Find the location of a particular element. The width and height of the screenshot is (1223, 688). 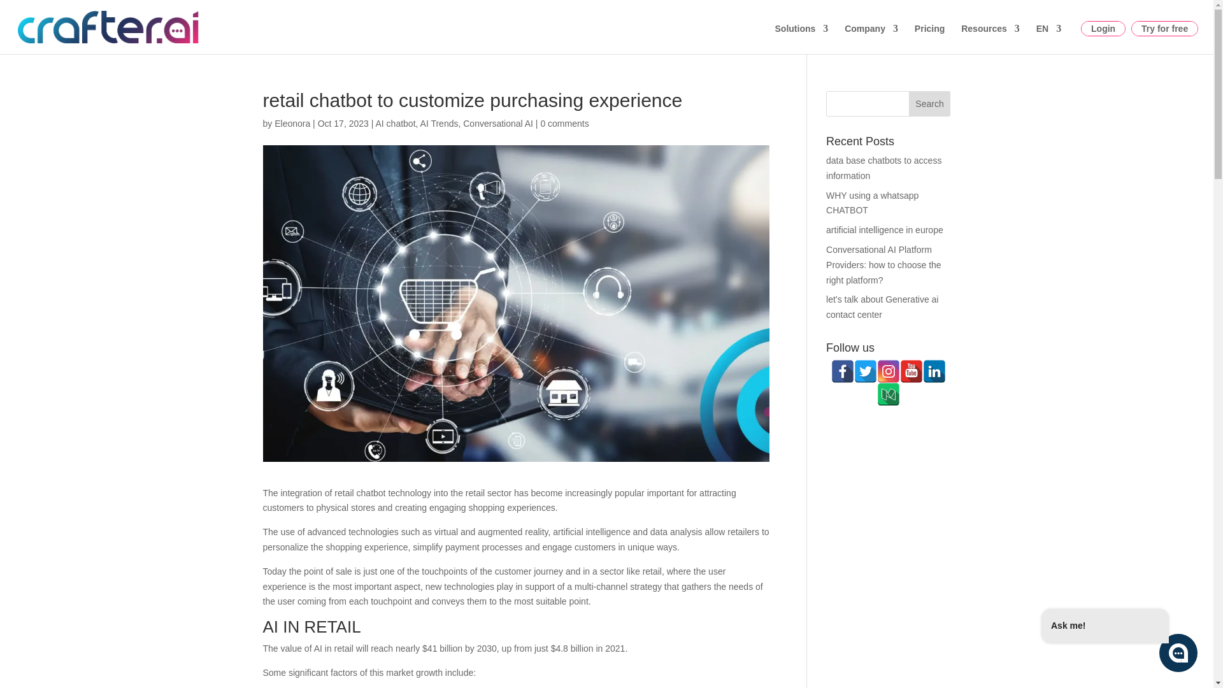

Facebook is located at coordinates (842, 371).